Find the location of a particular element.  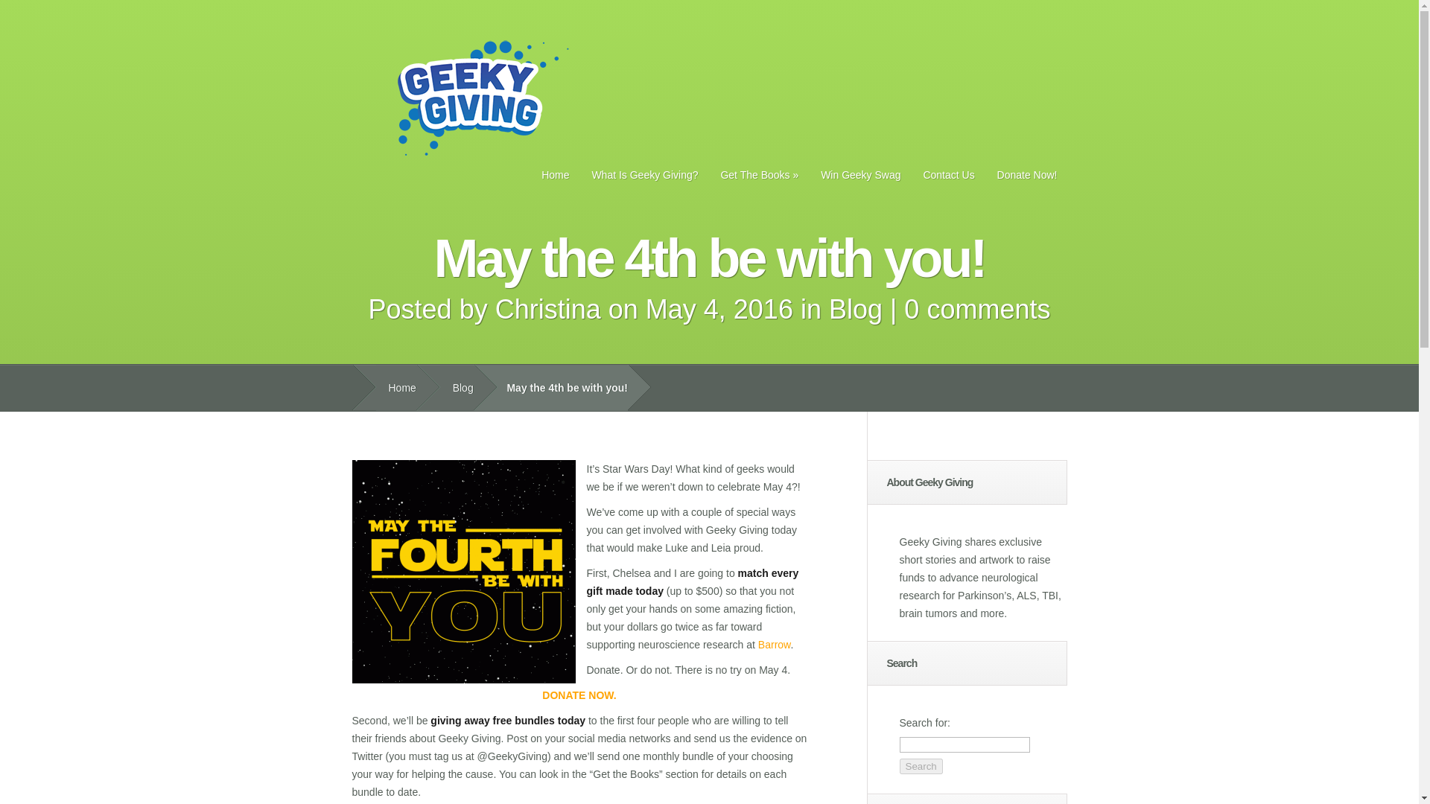

Search is located at coordinates (921, 767).